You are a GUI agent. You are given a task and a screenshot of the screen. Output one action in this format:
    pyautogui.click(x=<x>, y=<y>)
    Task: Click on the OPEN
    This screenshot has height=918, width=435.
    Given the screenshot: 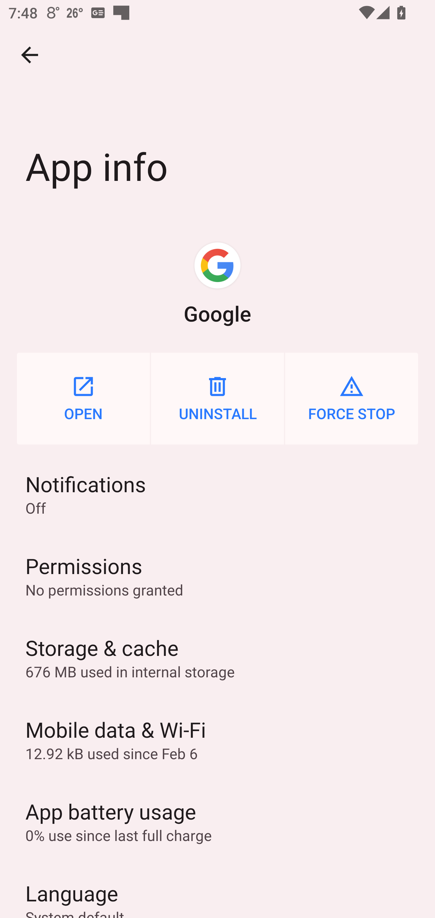 What is the action you would take?
    pyautogui.click(x=83, y=398)
    